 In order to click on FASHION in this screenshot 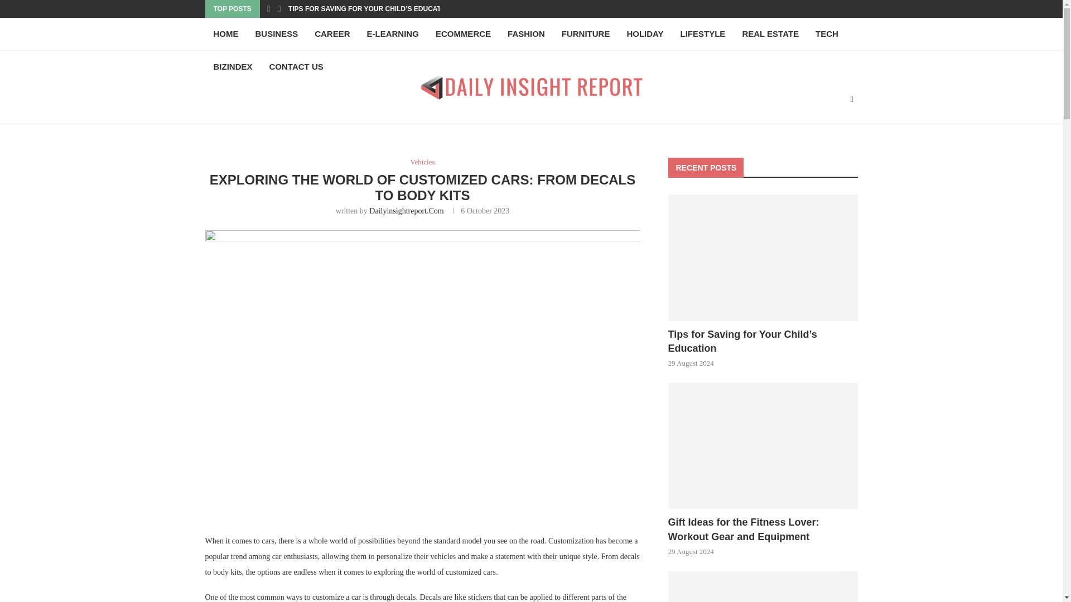, I will do `click(526, 34)`.